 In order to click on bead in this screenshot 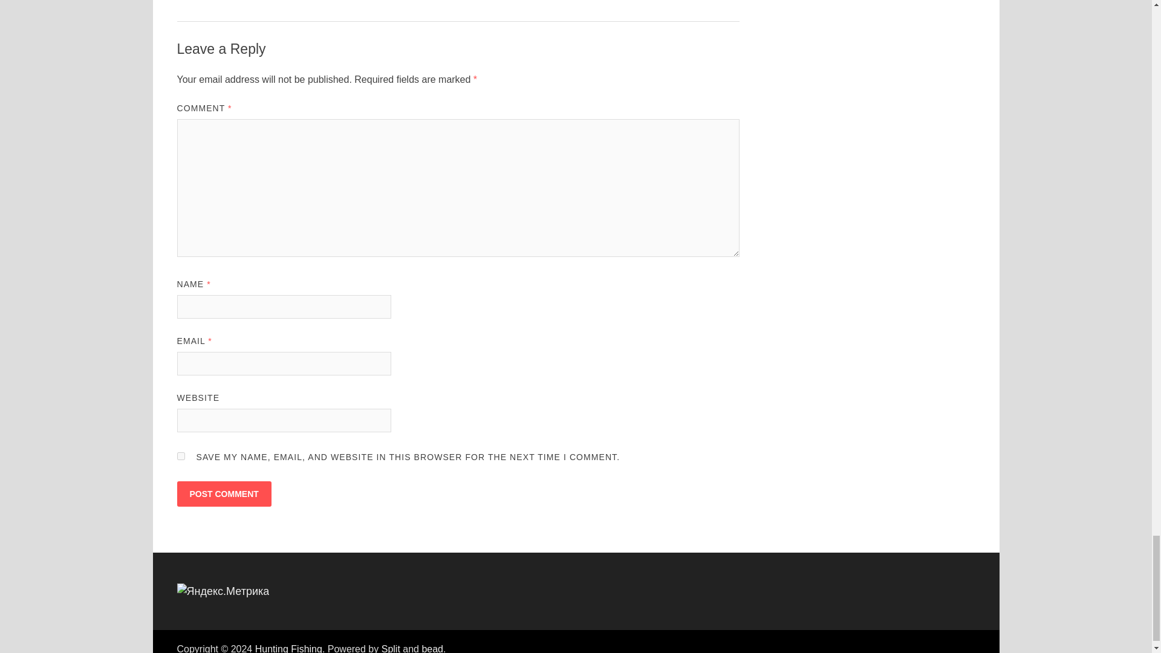, I will do `click(432, 648)`.